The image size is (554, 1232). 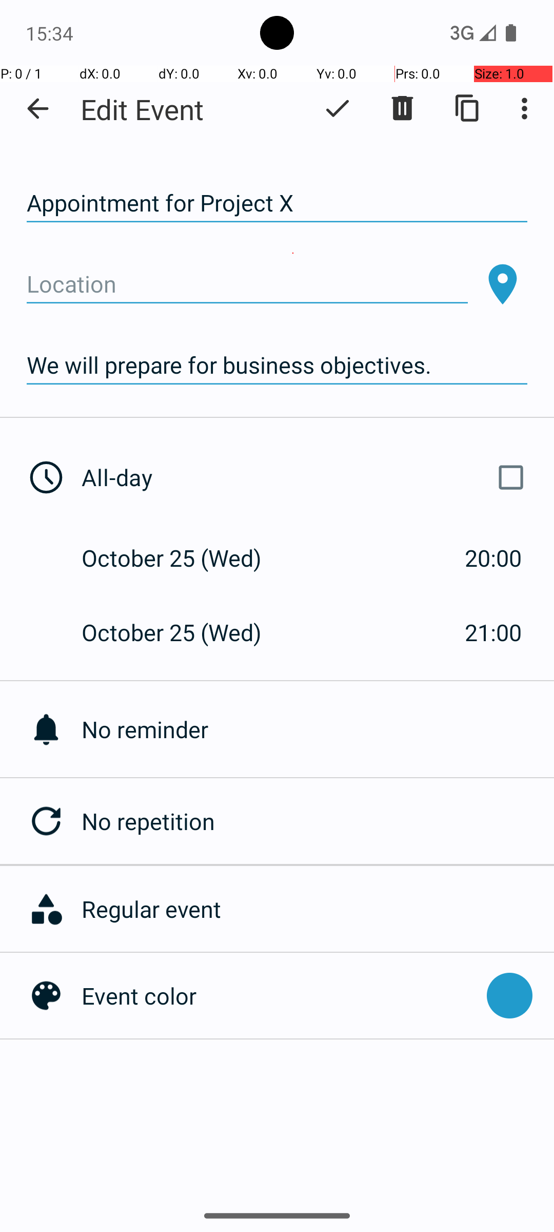 What do you see at coordinates (493, 632) in the screenshot?
I see `21:00` at bounding box center [493, 632].